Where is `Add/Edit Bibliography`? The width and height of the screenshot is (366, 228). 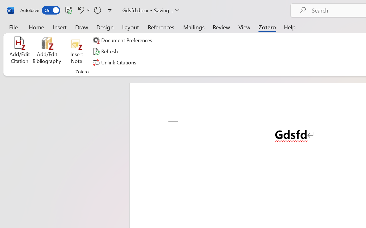
Add/Edit Bibliography is located at coordinates (47, 51).